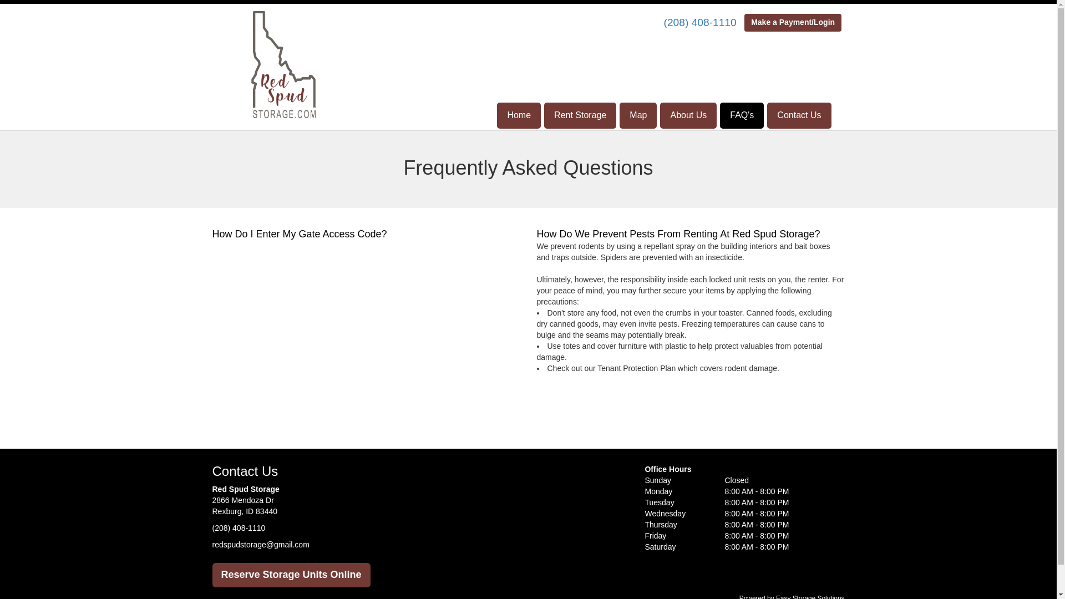 Image resolution: width=1065 pixels, height=599 pixels. Describe the element at coordinates (519, 115) in the screenshot. I see `Home` at that location.